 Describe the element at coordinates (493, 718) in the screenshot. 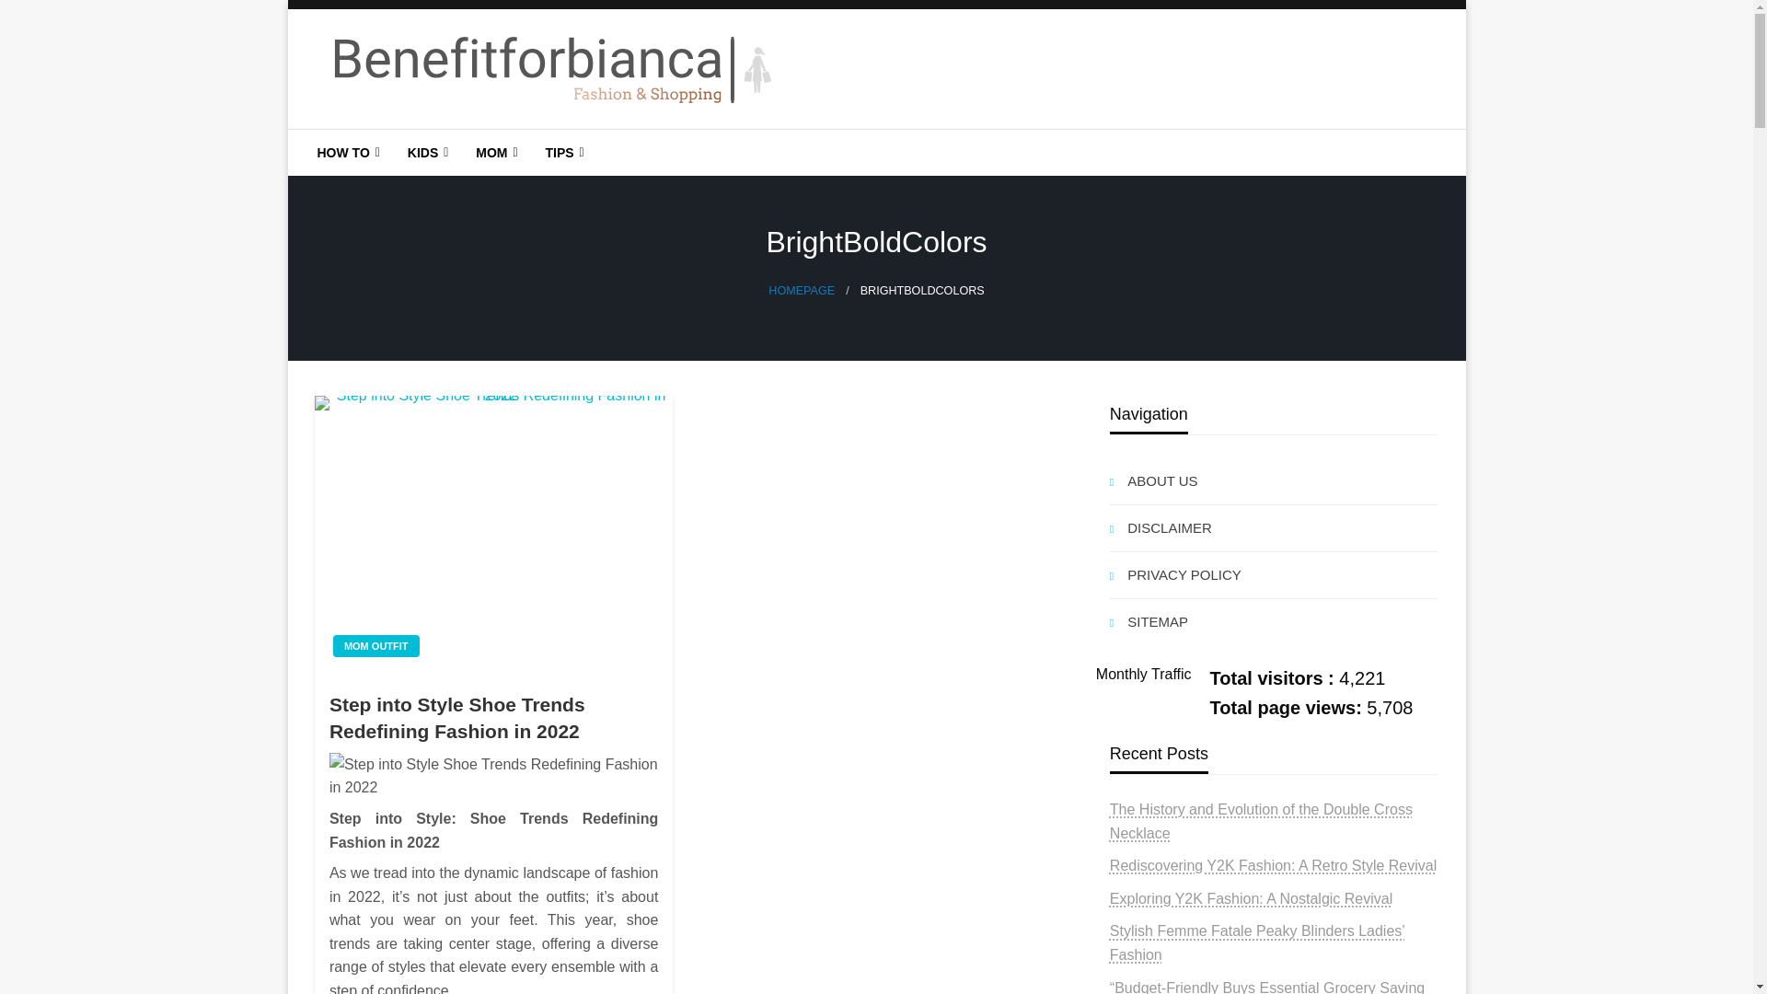

I see `Step into Style Shoe Trends Redefining Fashion in 2022` at that location.